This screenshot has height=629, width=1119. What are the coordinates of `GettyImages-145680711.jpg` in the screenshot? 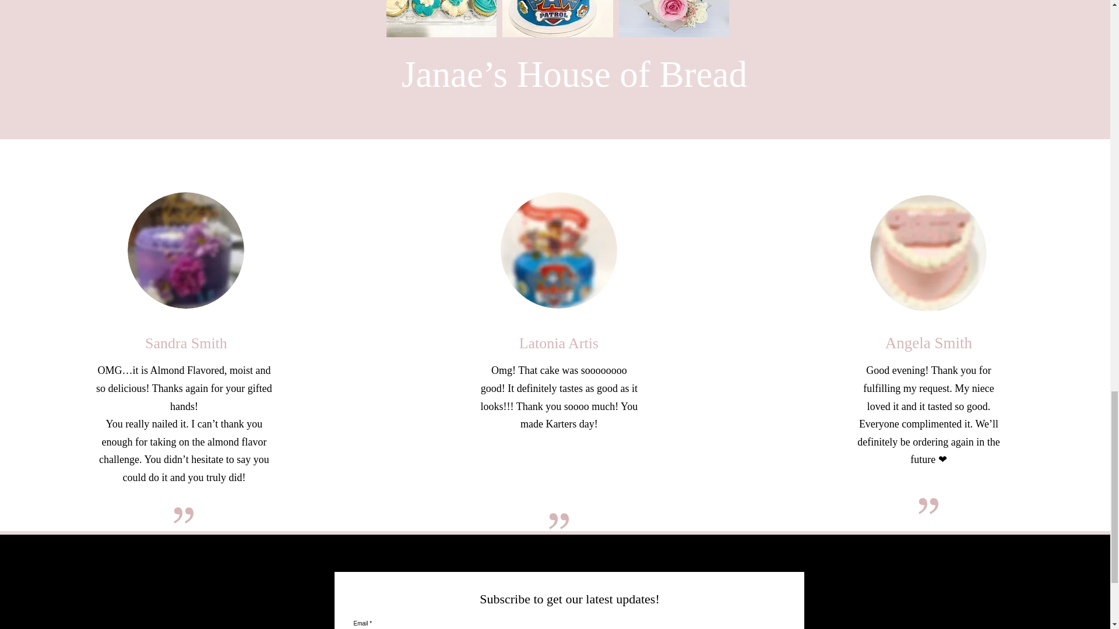 It's located at (928, 253).